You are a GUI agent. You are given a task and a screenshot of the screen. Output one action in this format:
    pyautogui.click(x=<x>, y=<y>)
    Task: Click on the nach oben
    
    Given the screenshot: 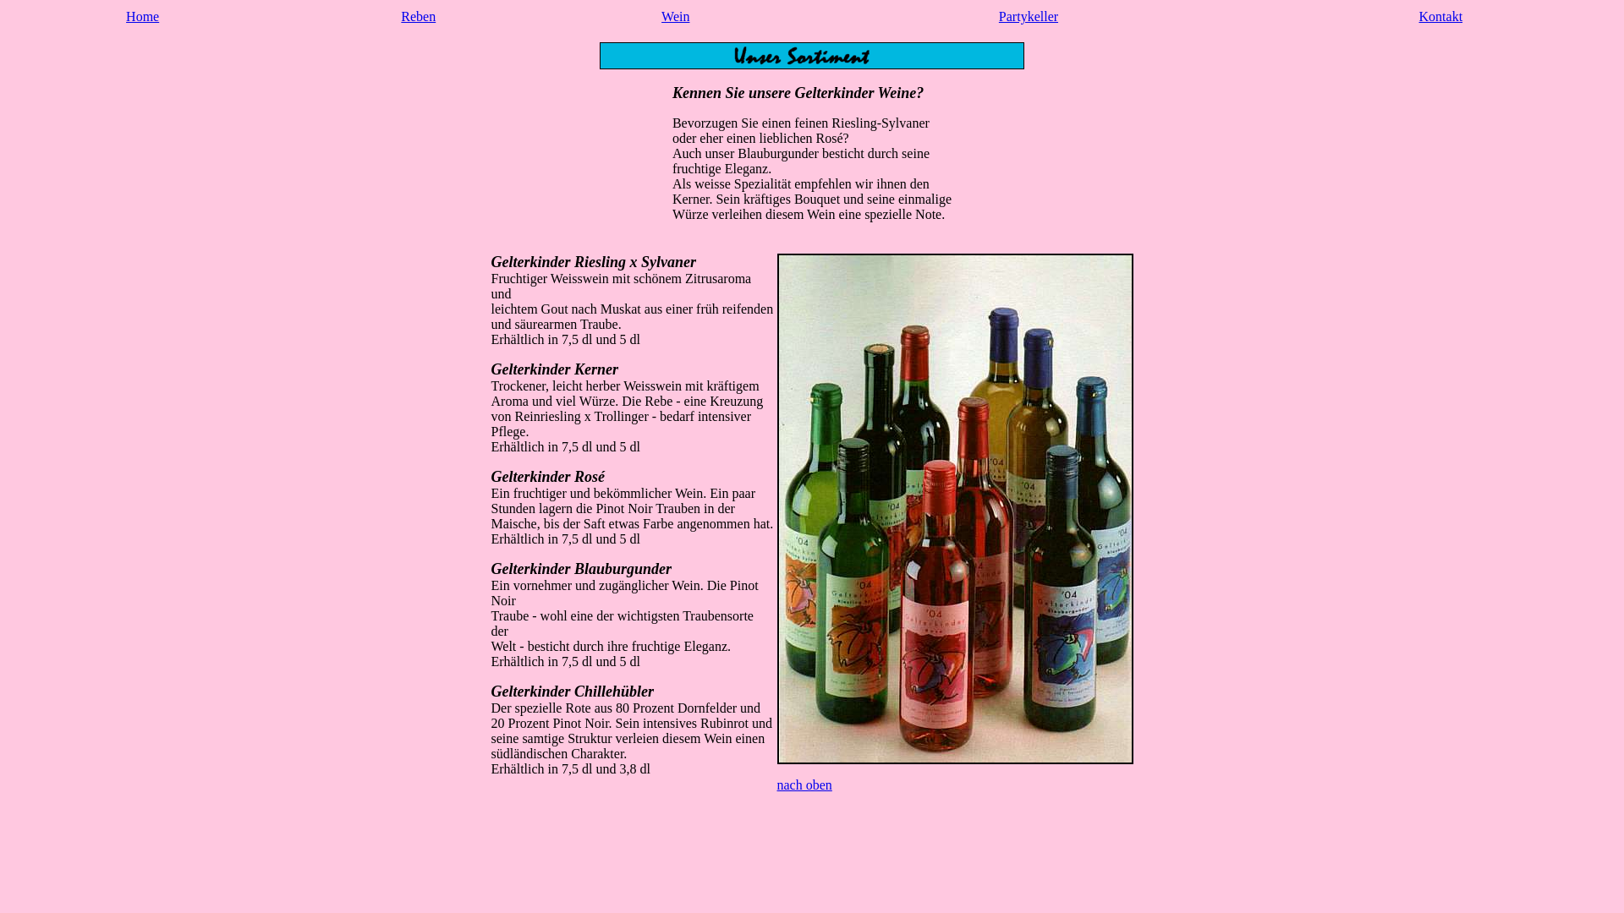 What is the action you would take?
    pyautogui.click(x=804, y=785)
    